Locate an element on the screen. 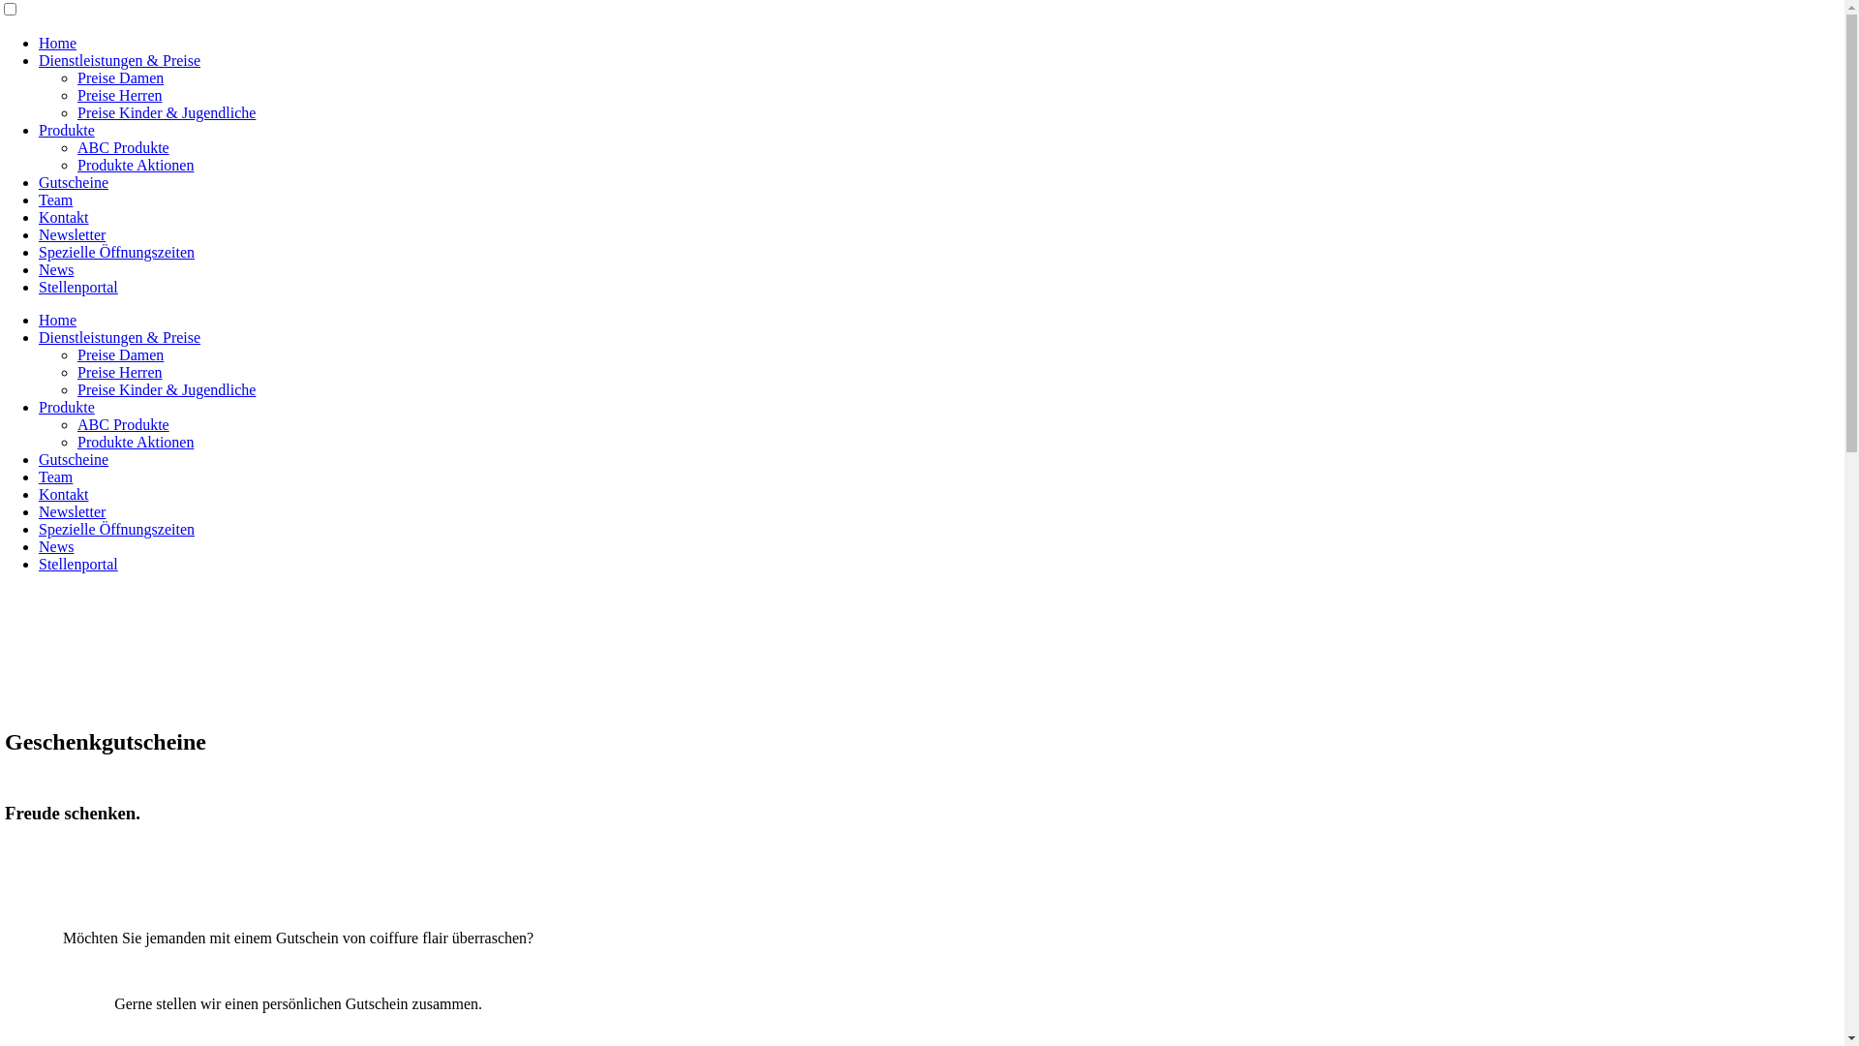 Image resolution: width=1859 pixels, height=1046 pixels. Produkte Aktionen is located at coordinates (136, 442).